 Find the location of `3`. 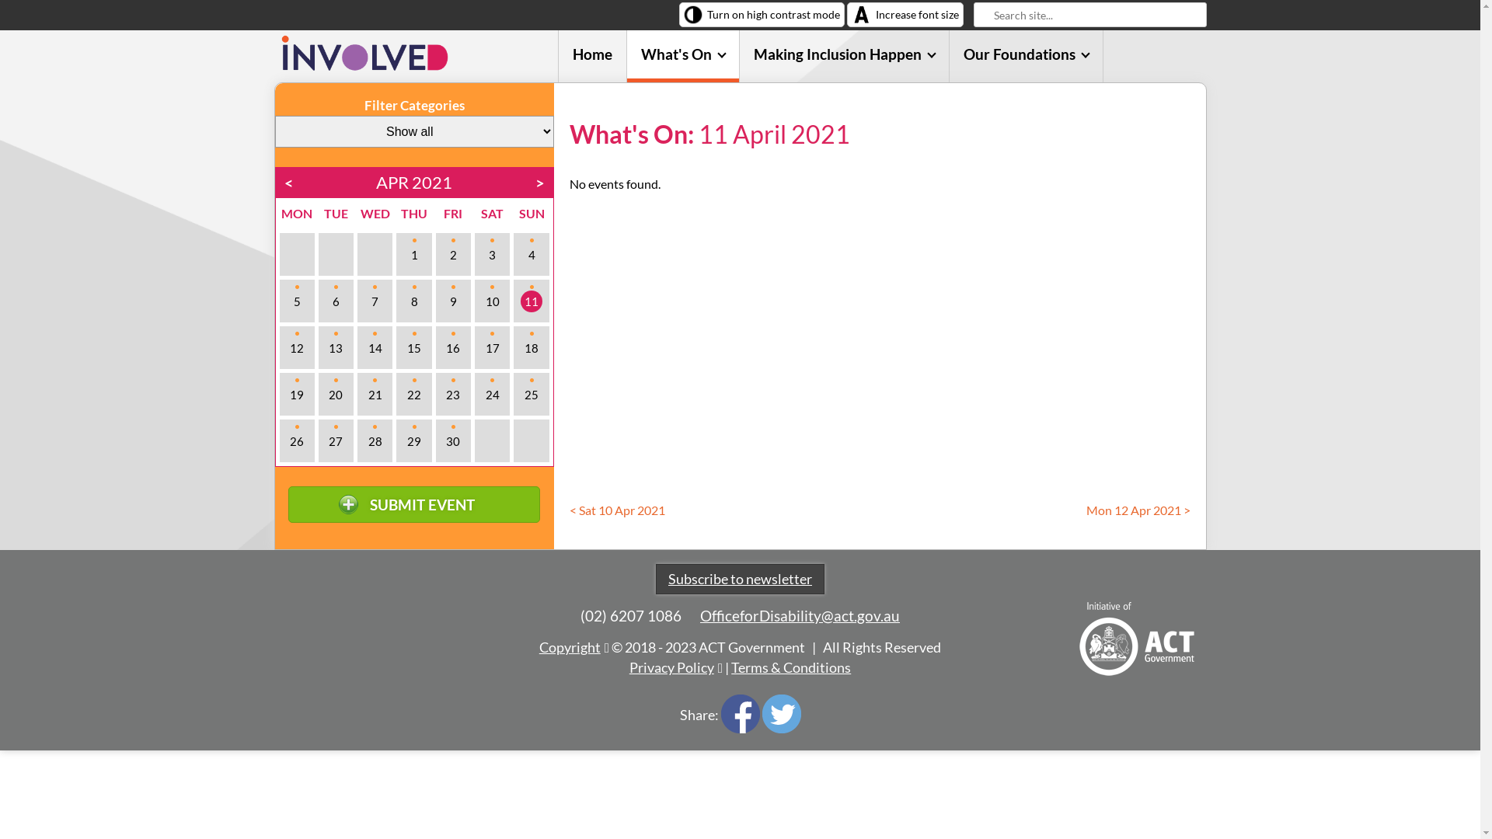

3 is located at coordinates (493, 255).